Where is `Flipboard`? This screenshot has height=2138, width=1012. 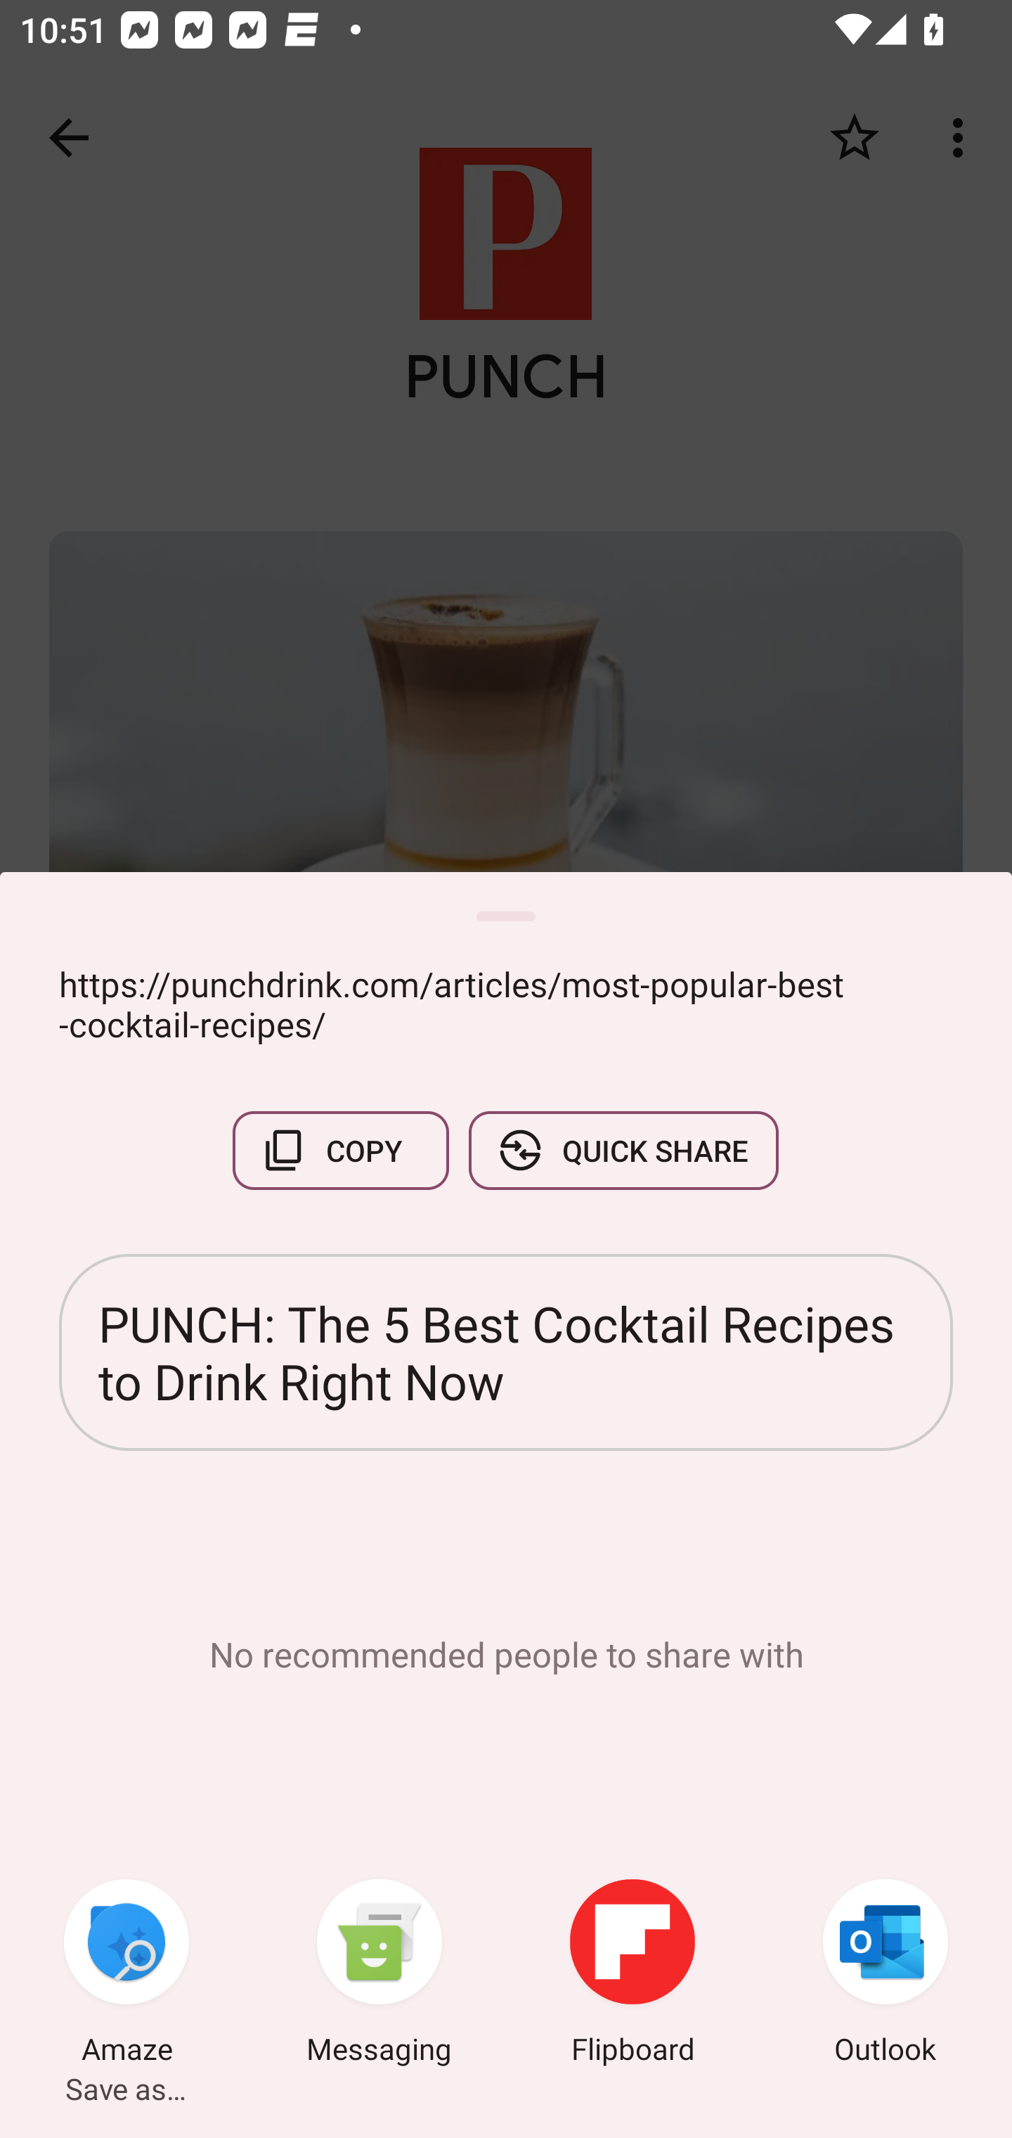 Flipboard is located at coordinates (632, 1975).